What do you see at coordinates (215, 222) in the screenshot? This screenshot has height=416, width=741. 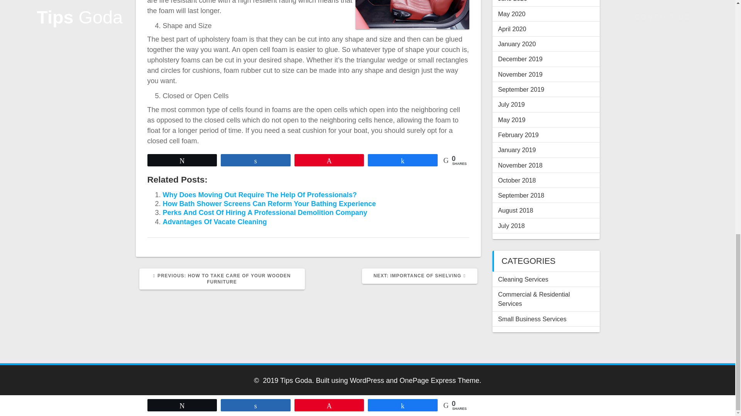 I see `Advantages Of Vacate Cleaning` at bounding box center [215, 222].